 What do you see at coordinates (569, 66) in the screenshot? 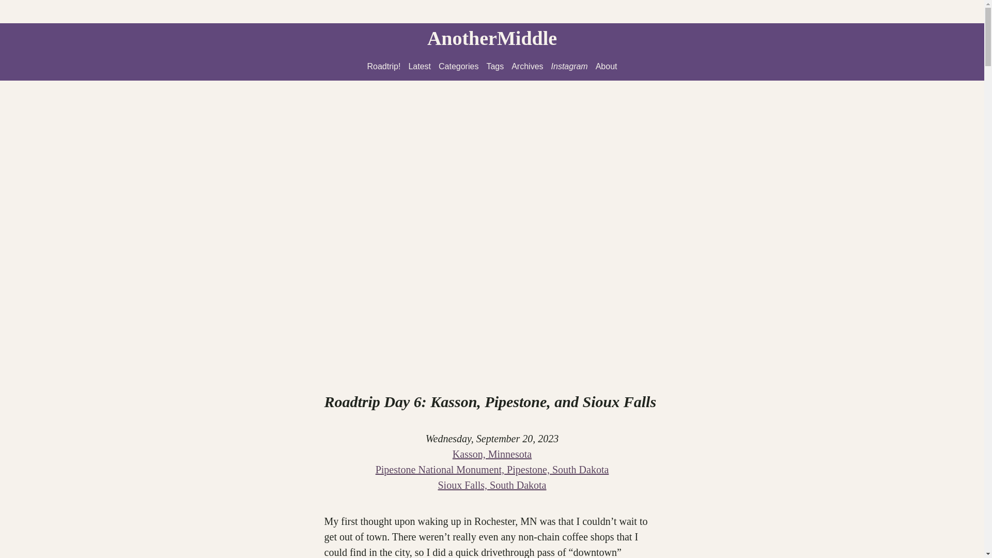
I see `Instagram` at bounding box center [569, 66].